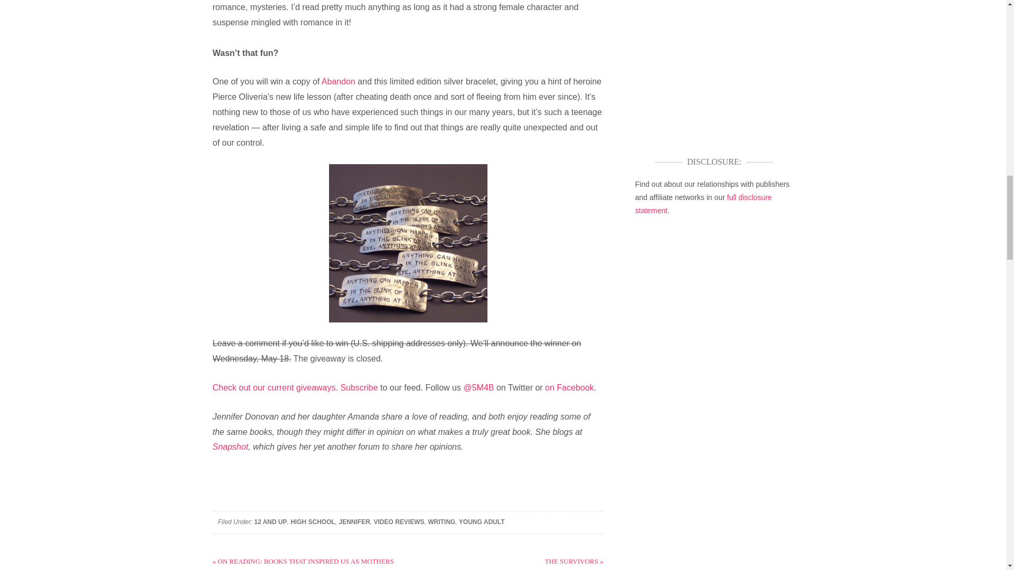 Image resolution: width=1014 pixels, height=570 pixels. What do you see at coordinates (274, 387) in the screenshot?
I see `Check out our current giveaways` at bounding box center [274, 387].